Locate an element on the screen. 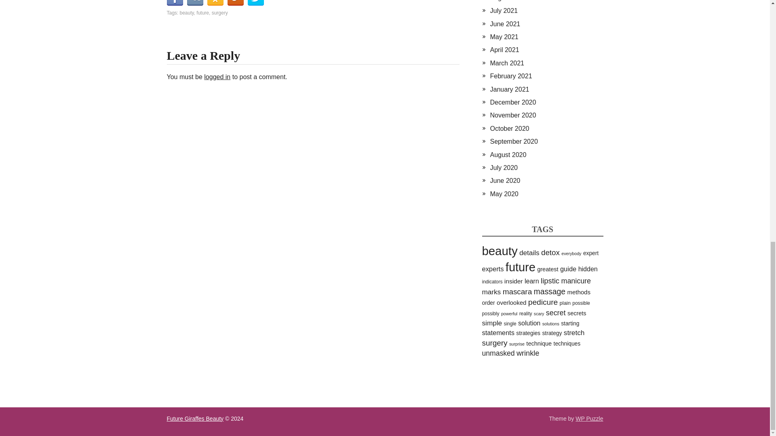 This screenshot has height=436, width=776. Share in OK is located at coordinates (215, 3).